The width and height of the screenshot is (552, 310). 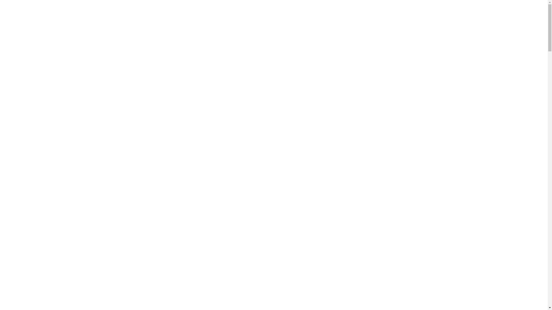 I want to click on Anmelden, so click(x=248, y=262).